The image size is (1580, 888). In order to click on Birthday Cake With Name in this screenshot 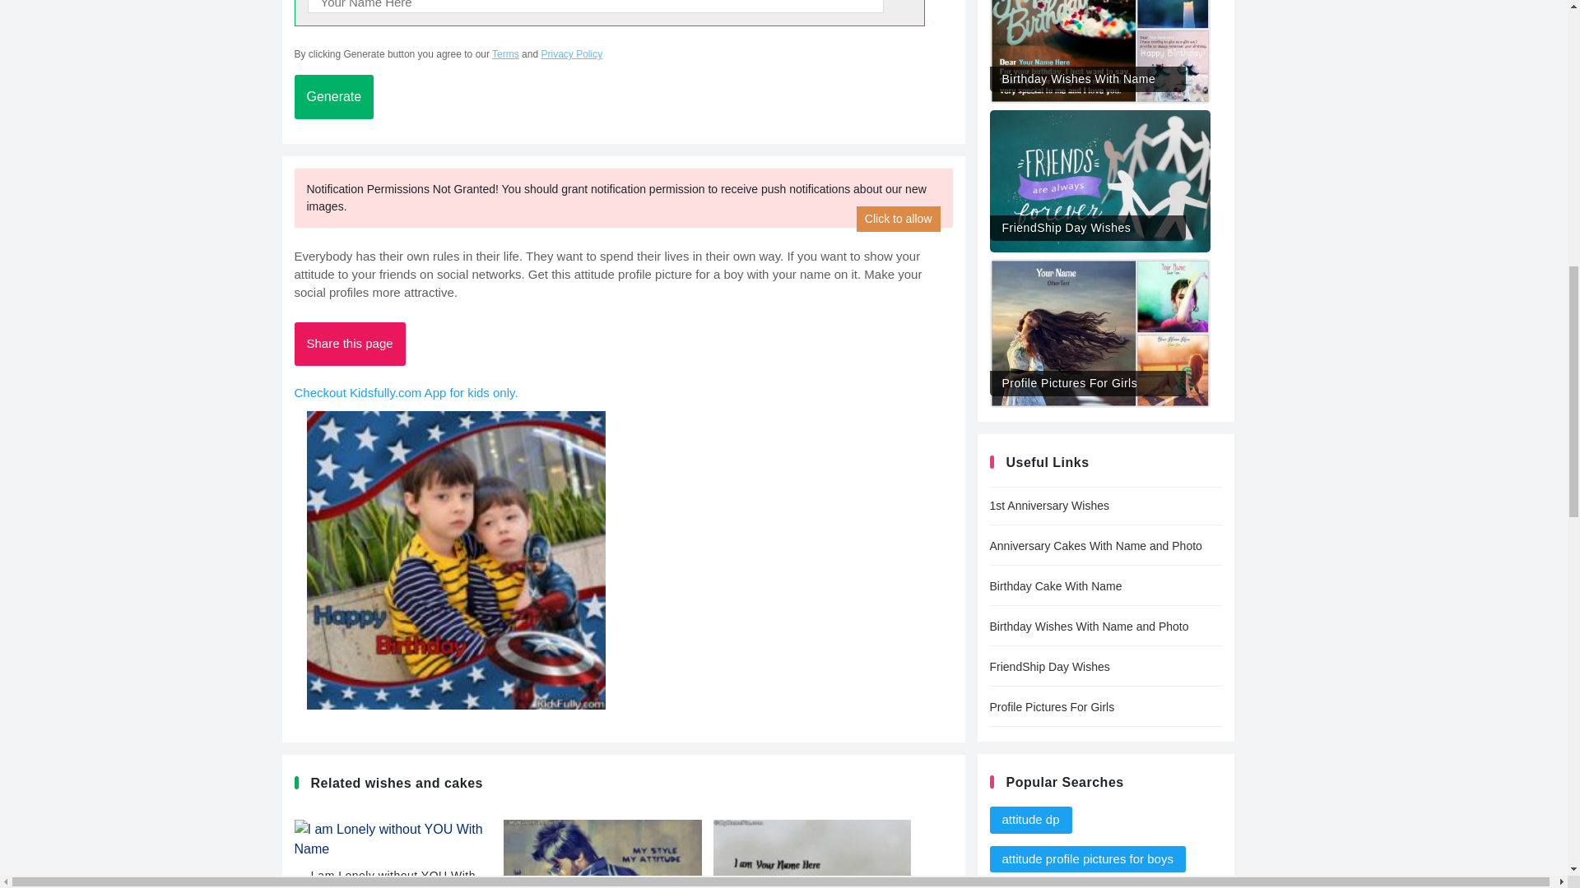, I will do `click(1104, 586)`.